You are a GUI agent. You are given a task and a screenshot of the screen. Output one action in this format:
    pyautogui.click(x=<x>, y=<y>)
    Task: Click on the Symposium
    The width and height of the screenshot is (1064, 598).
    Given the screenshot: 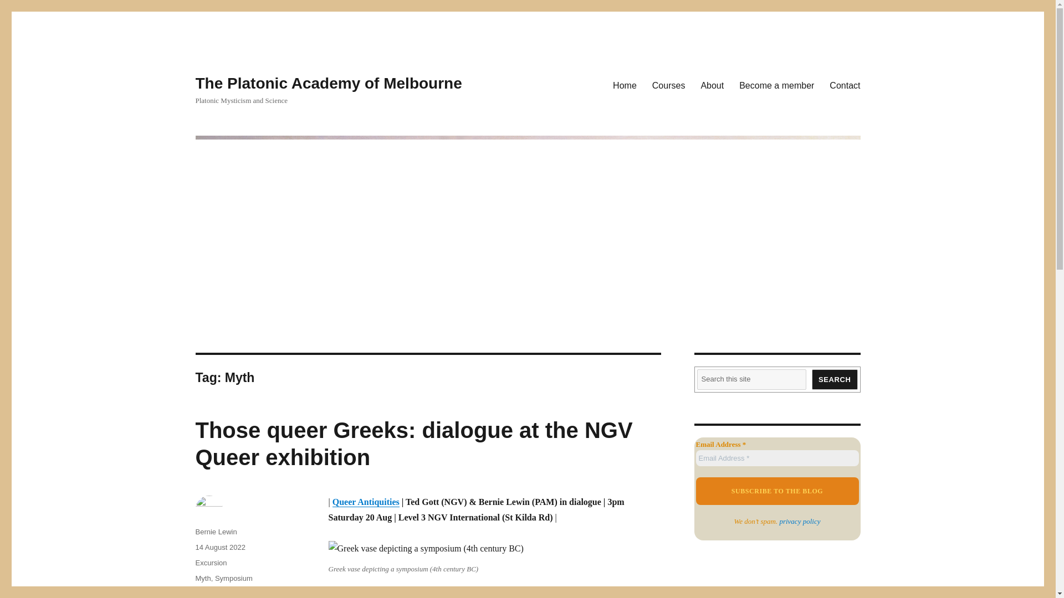 What is the action you would take?
    pyautogui.click(x=234, y=578)
    